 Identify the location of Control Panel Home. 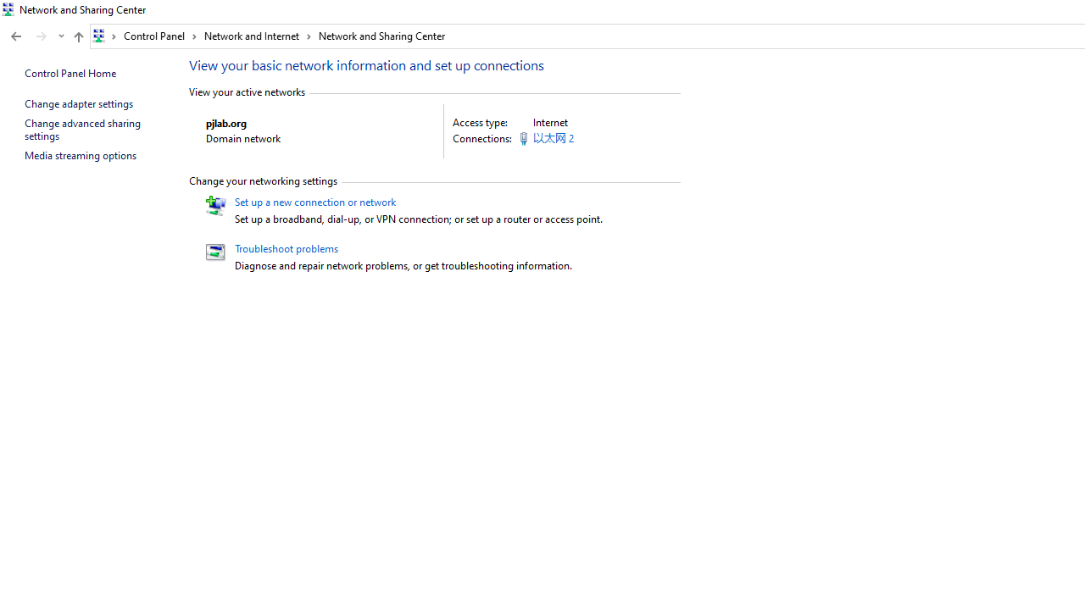
(70, 73).